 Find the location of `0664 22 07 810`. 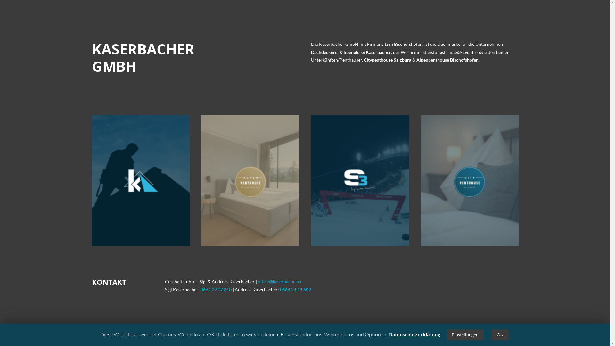

0664 22 07 810 is located at coordinates (216, 289).